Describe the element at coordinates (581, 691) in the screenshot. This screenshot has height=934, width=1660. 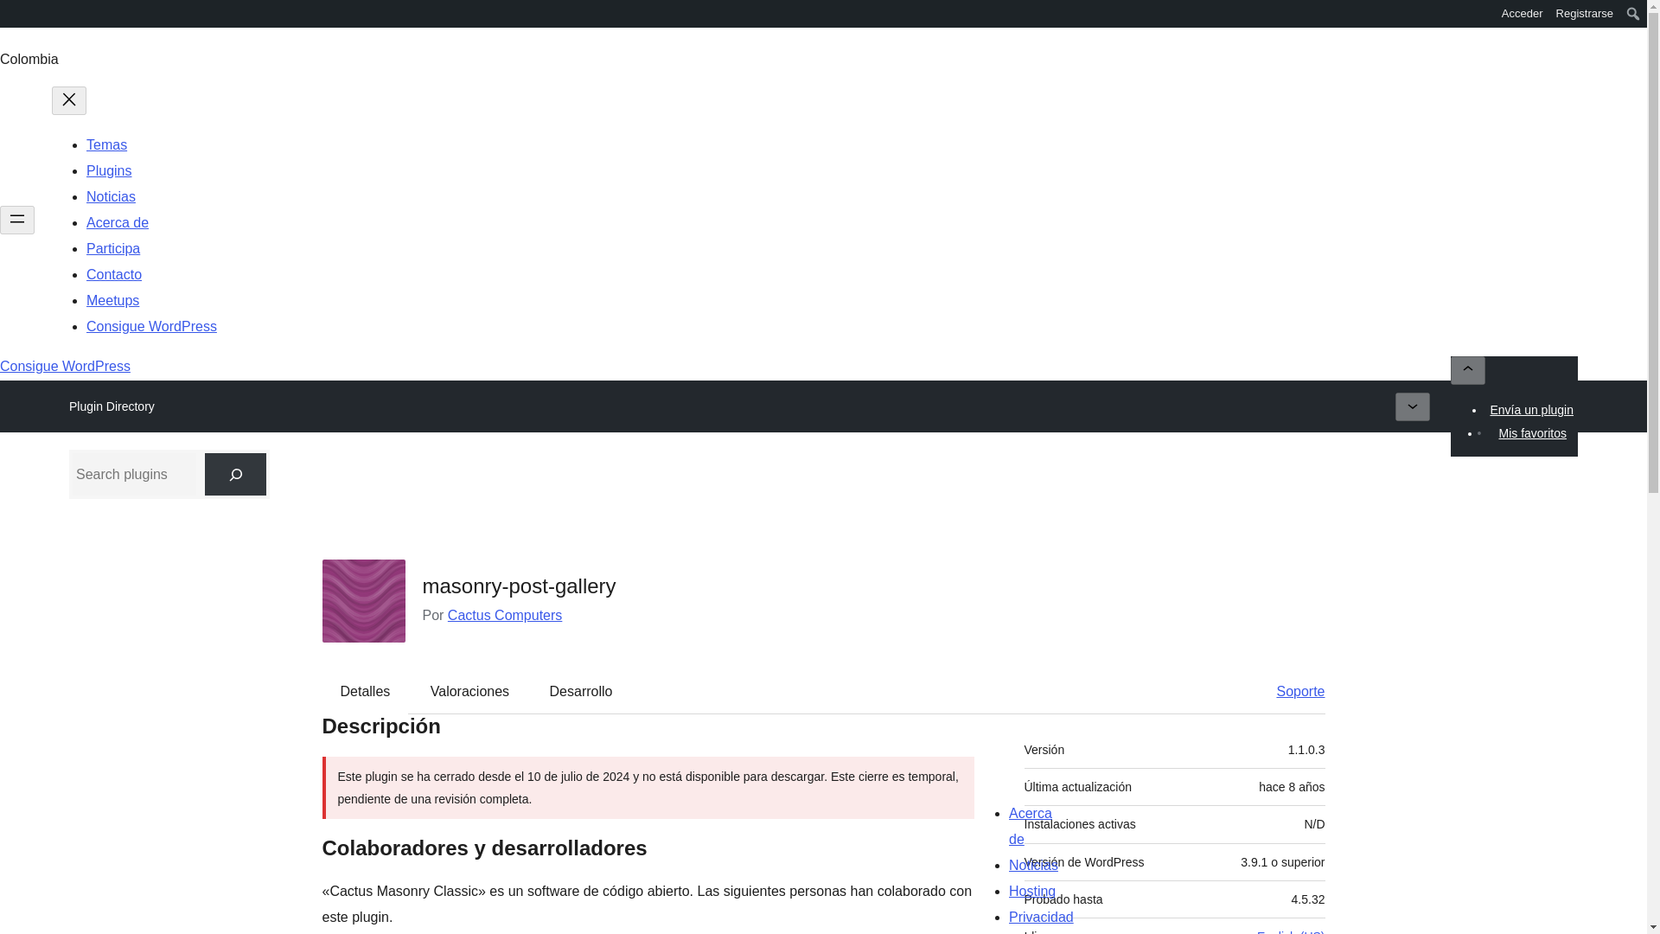
I see `Desarrollo` at that location.